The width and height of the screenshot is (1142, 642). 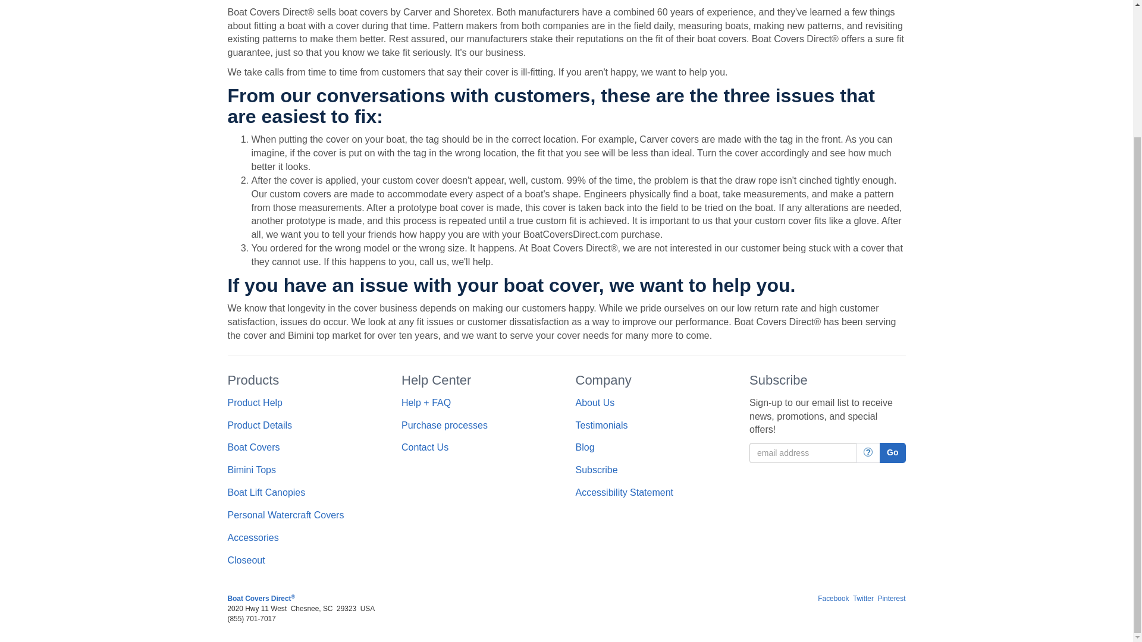 I want to click on A fabric roof for your boat lift., so click(x=266, y=492).